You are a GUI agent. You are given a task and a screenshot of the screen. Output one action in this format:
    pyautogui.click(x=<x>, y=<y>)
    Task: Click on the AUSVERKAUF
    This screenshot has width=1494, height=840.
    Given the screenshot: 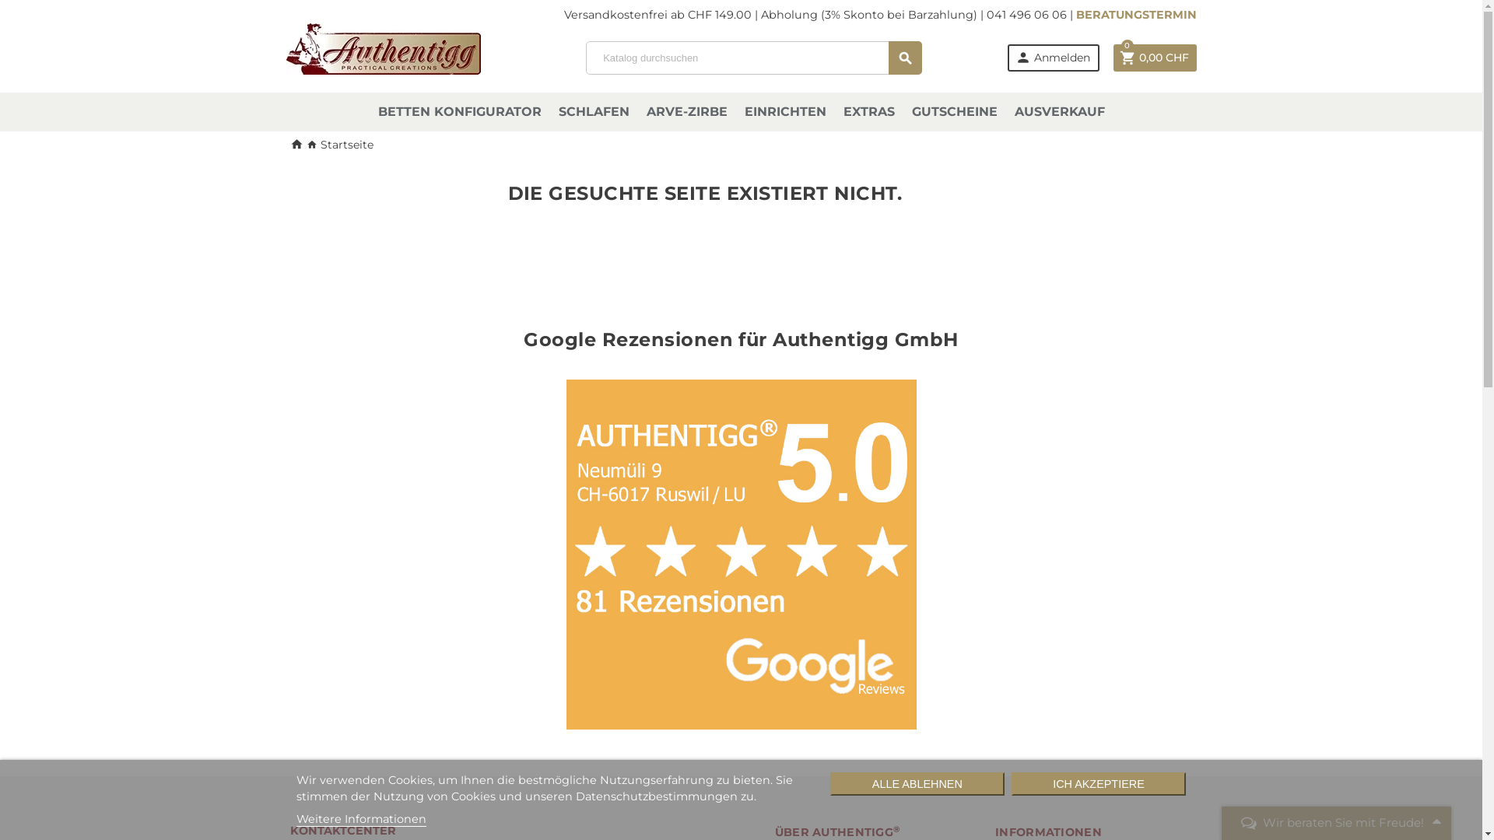 What is the action you would take?
    pyautogui.click(x=1060, y=112)
    